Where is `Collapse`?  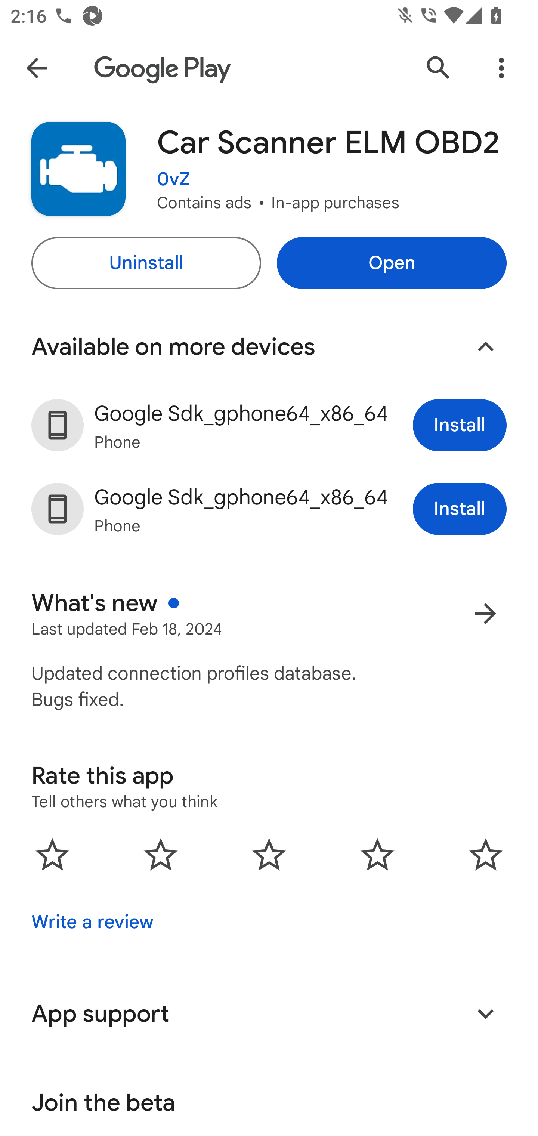 Collapse is located at coordinates (485, 347).